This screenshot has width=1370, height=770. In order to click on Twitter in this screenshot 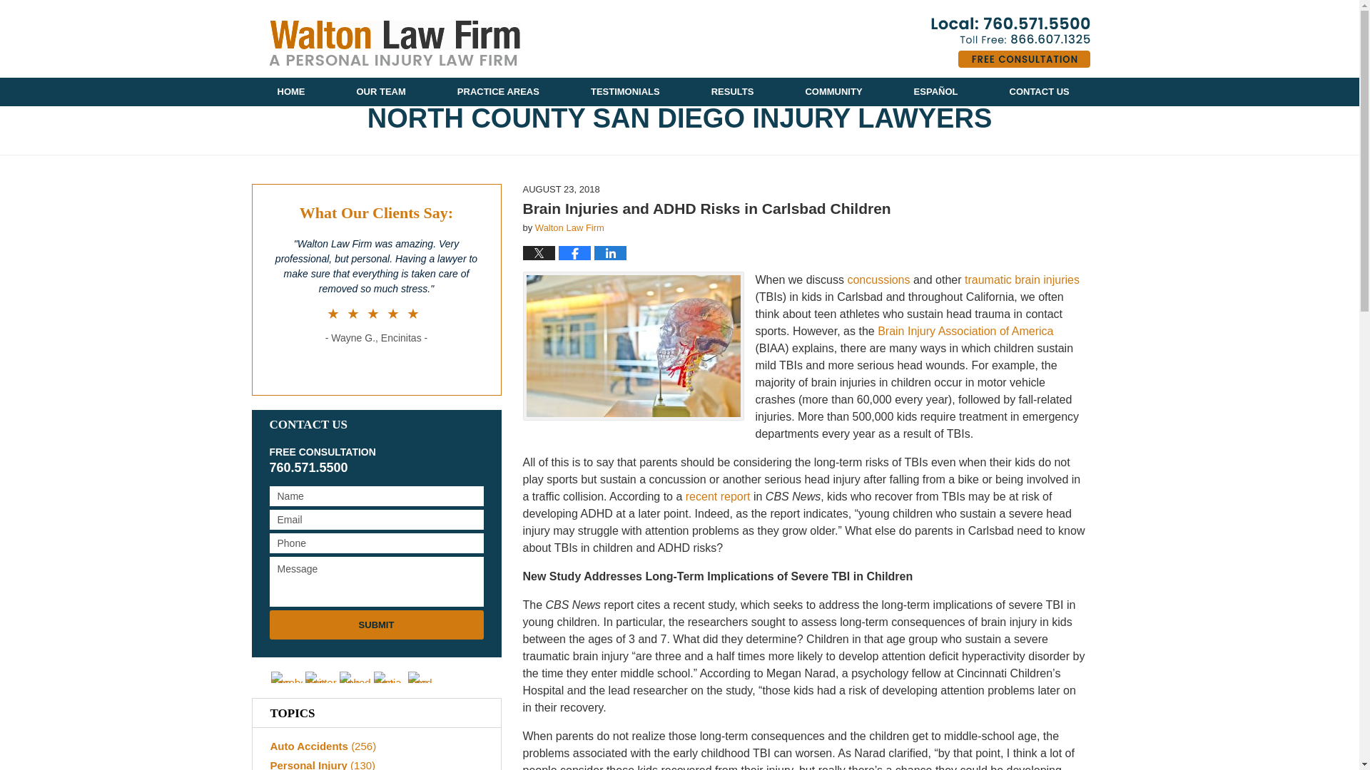, I will do `click(321, 677)`.